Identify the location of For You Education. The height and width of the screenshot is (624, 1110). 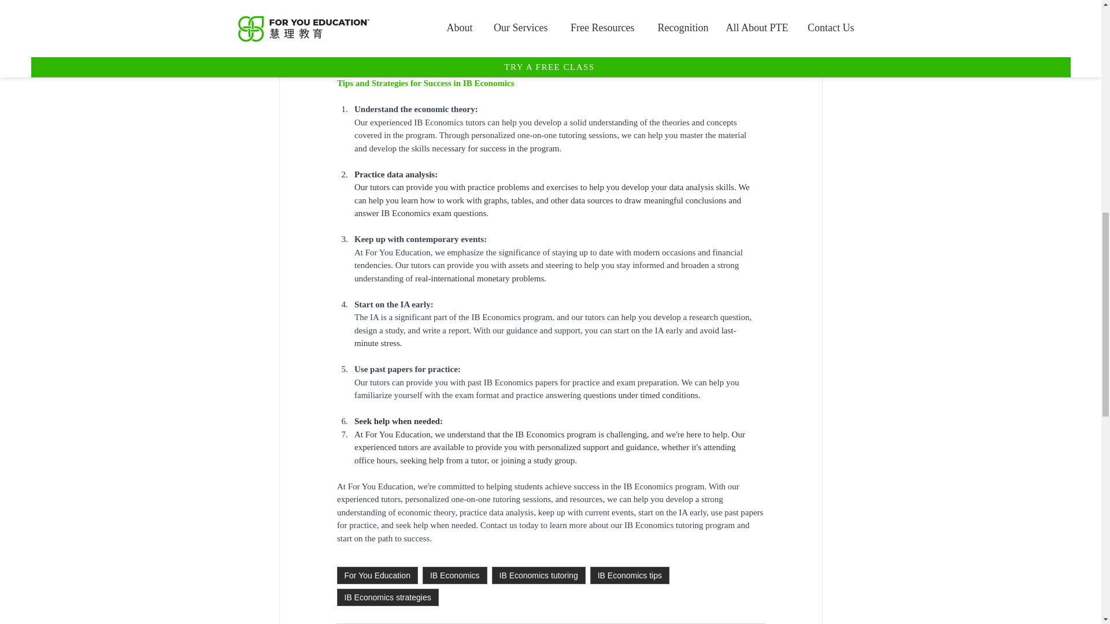
(376, 575).